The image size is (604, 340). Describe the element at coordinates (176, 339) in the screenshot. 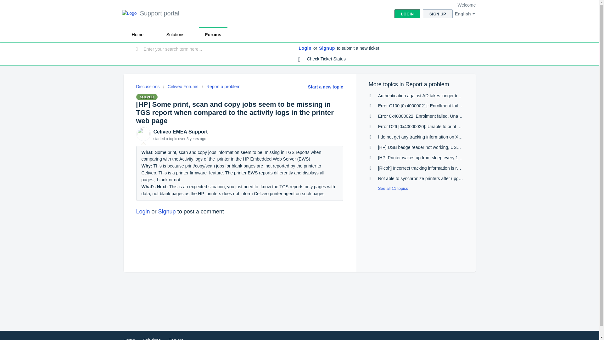

I see `Forums` at that location.